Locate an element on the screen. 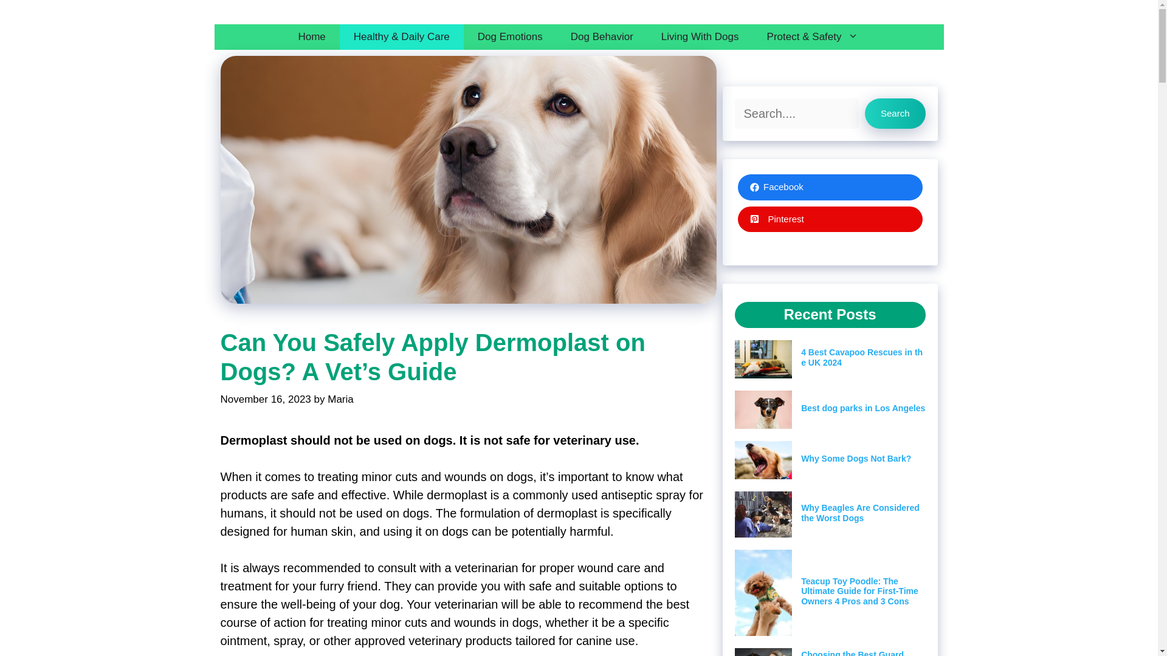 This screenshot has height=656, width=1167. View all posts by Maria is located at coordinates (340, 400).